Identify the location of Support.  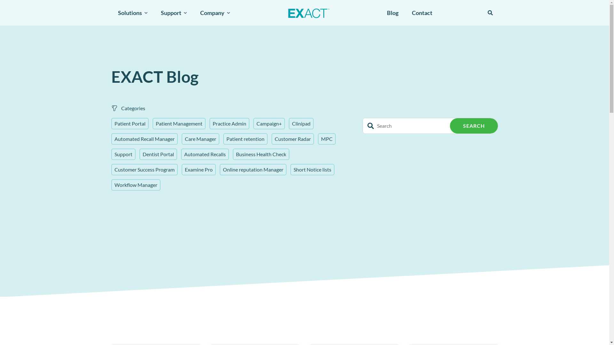
(123, 154).